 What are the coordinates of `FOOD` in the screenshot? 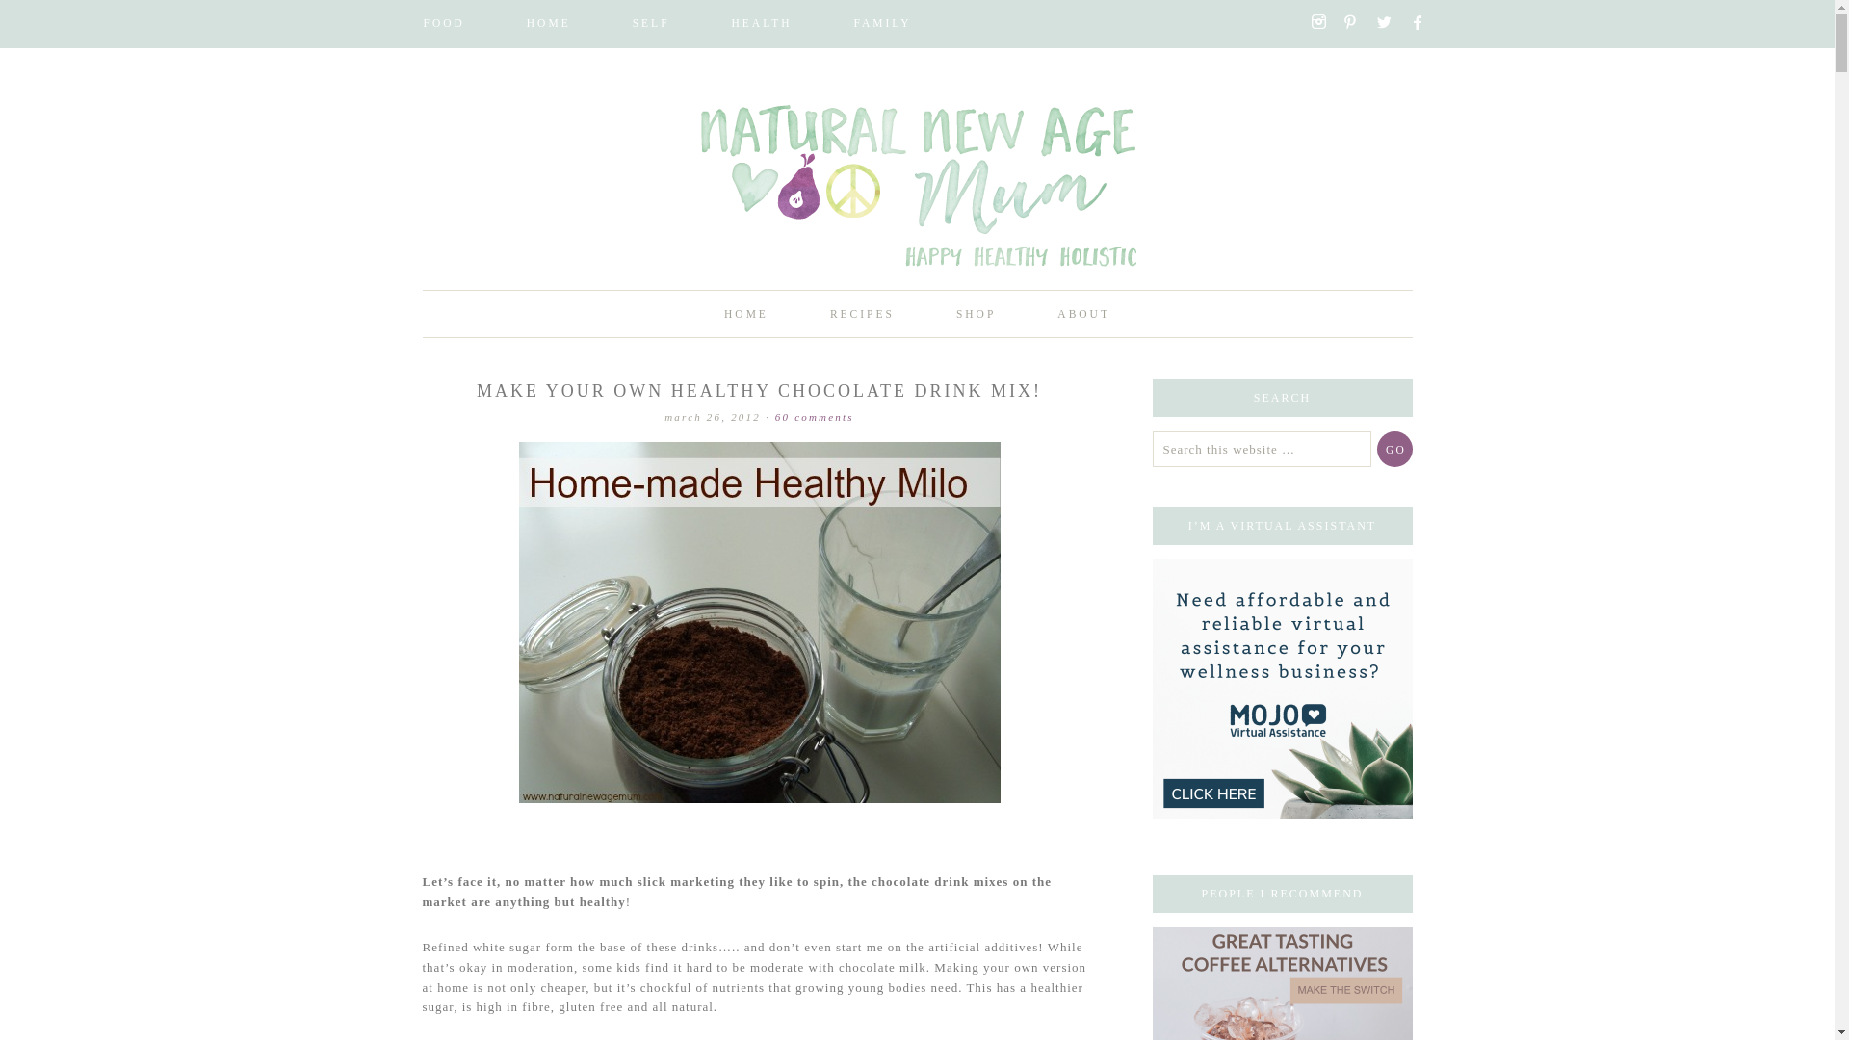 It's located at (443, 23).